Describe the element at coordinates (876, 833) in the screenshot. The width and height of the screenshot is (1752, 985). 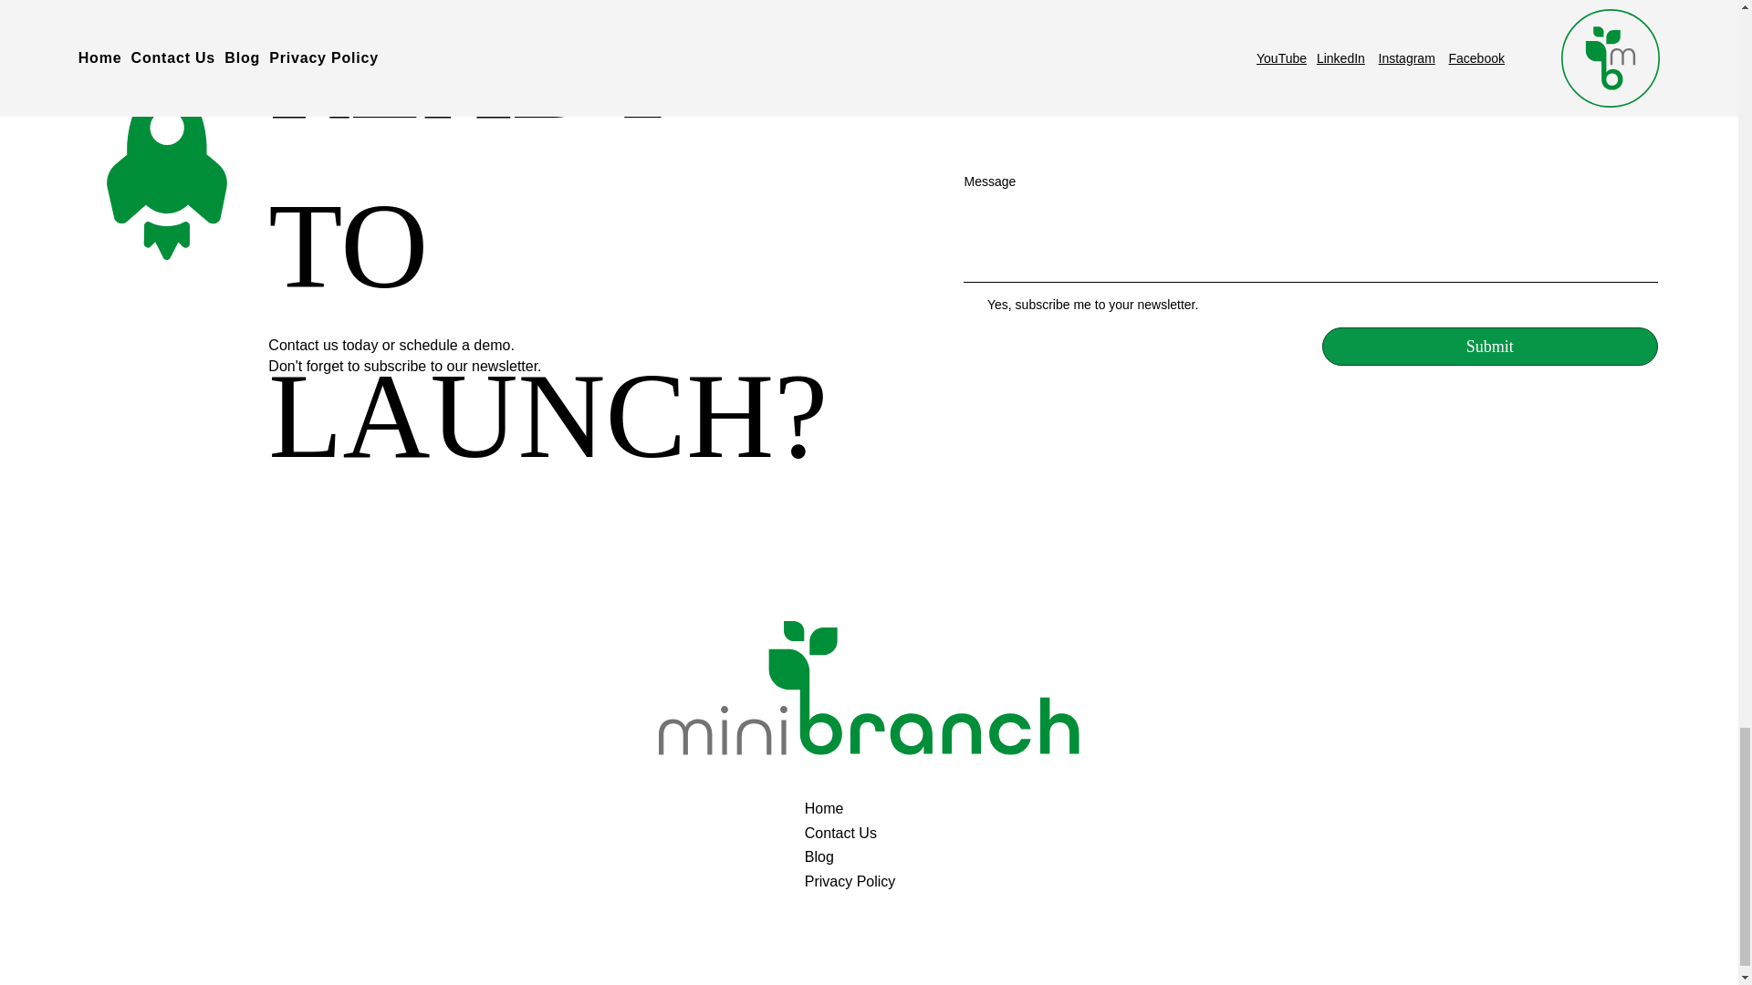
I see `Contact Us` at that location.